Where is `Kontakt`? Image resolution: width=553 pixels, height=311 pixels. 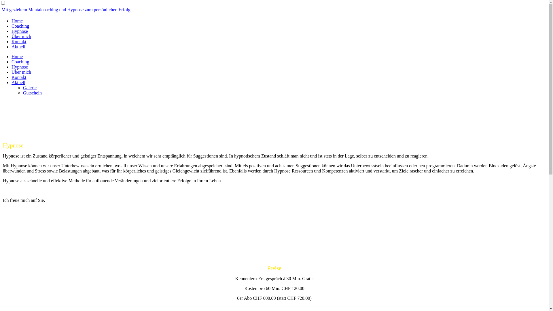 Kontakt is located at coordinates (19, 77).